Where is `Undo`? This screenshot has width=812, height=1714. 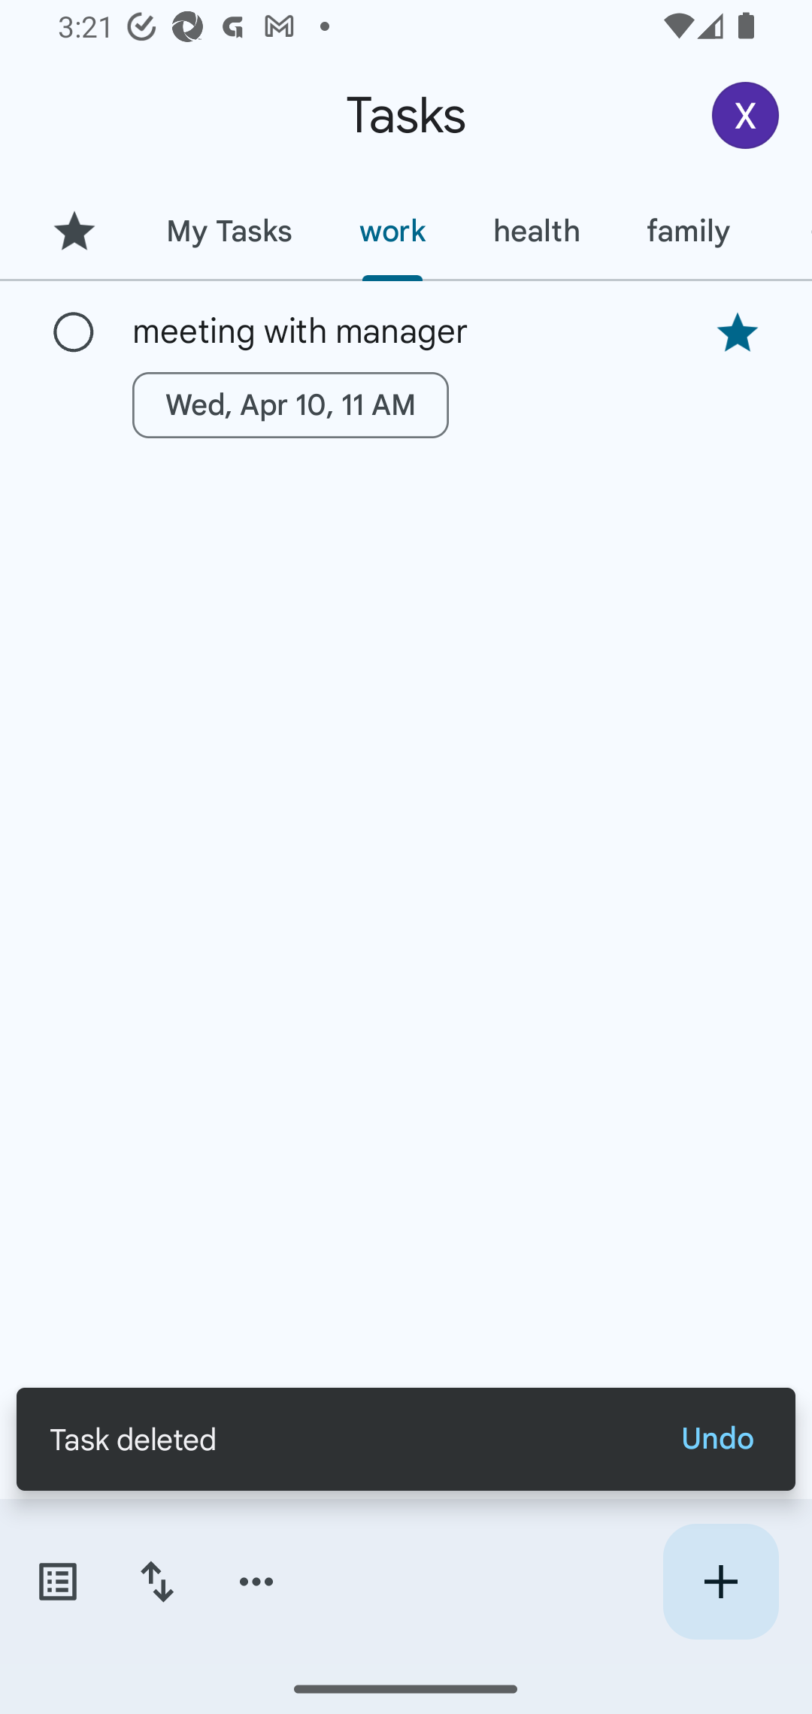 Undo is located at coordinates (717, 1439).